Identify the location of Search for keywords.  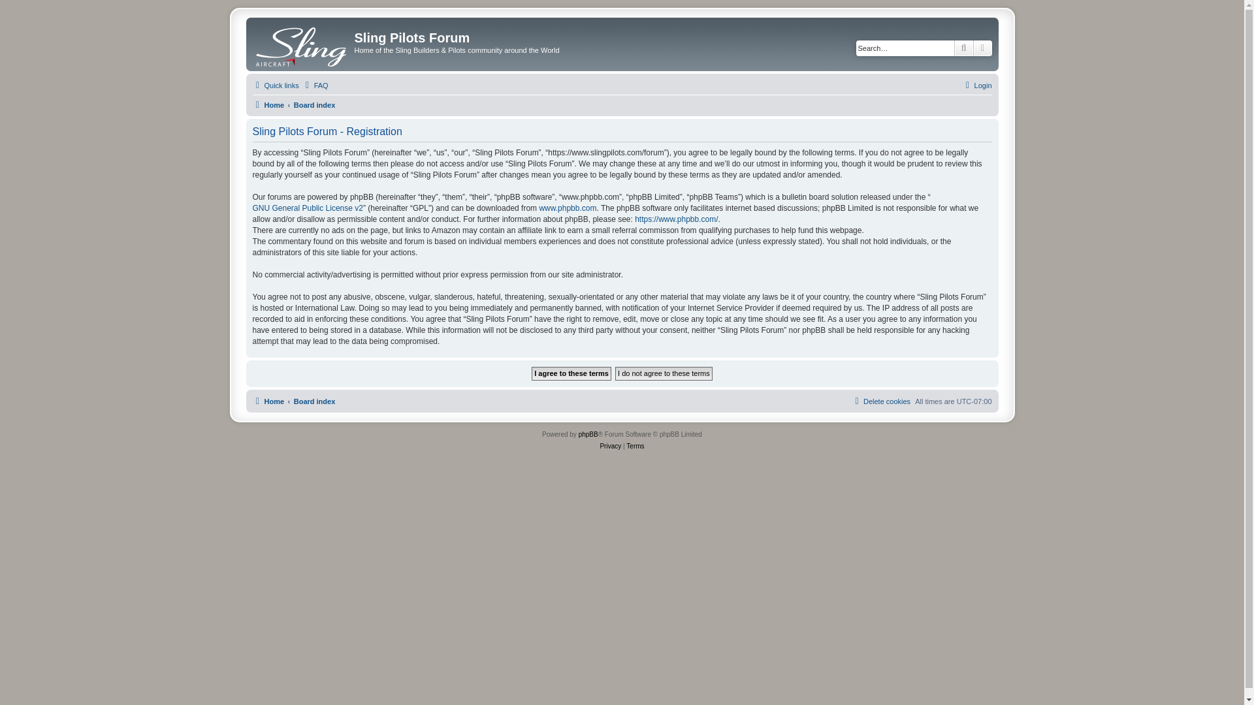
(905, 48).